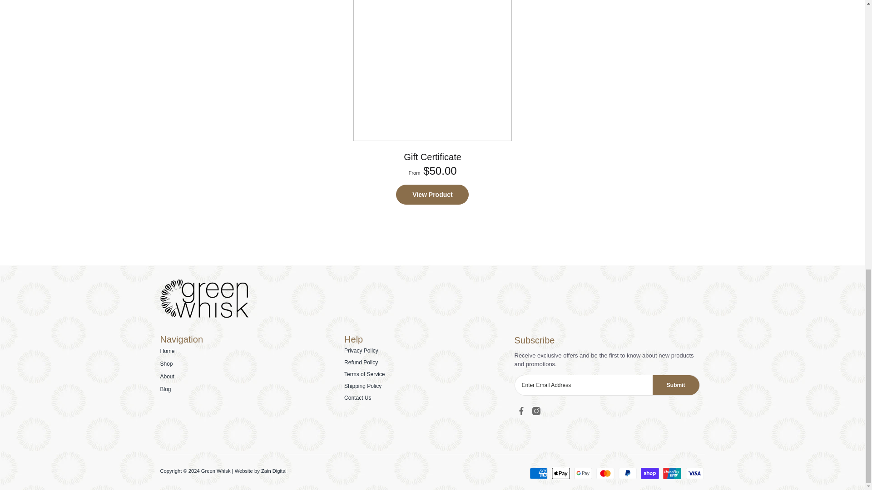 The width and height of the screenshot is (872, 490). Describe the element at coordinates (650, 474) in the screenshot. I see `Shop Pay` at that location.